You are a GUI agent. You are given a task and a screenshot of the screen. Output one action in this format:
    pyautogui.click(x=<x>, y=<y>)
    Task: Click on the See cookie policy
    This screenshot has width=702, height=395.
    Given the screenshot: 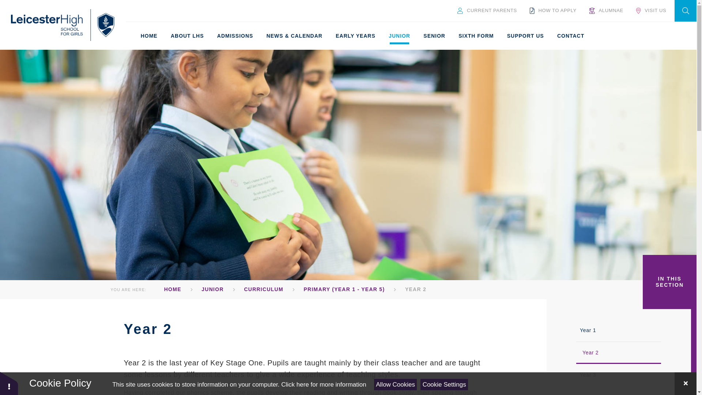 What is the action you would take?
    pyautogui.click(x=323, y=384)
    